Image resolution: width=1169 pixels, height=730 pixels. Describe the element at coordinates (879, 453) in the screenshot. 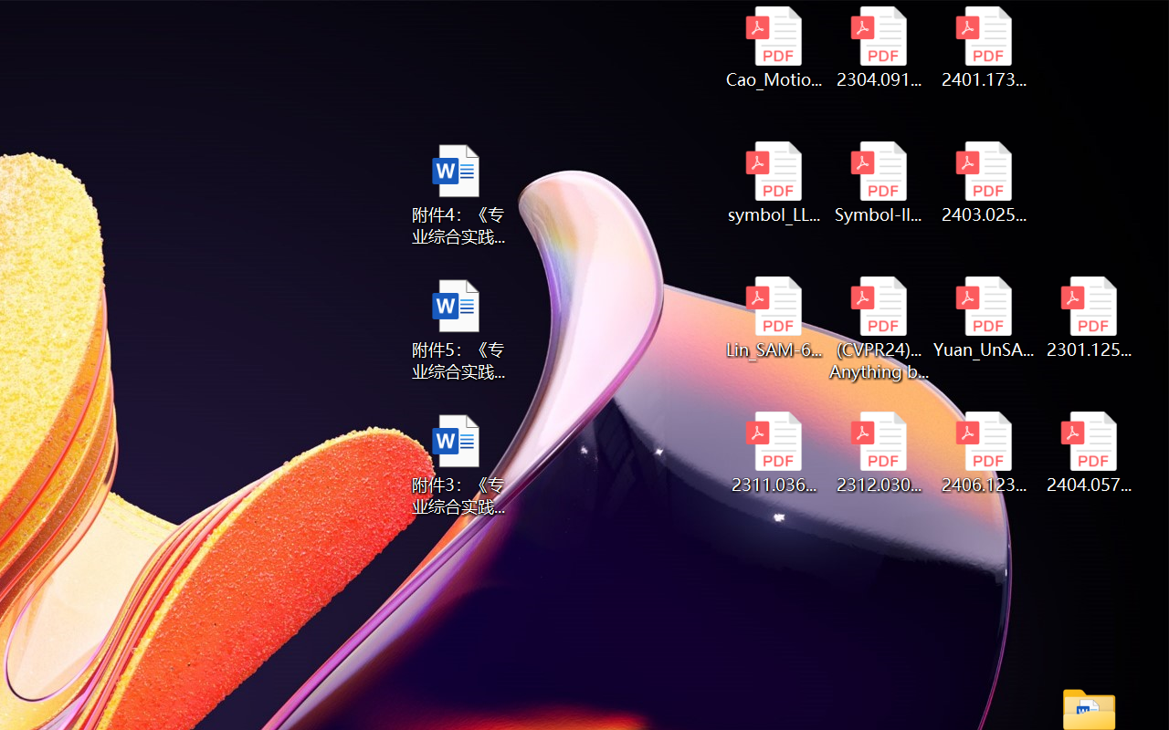

I see `2312.03032v2.pdf` at that location.